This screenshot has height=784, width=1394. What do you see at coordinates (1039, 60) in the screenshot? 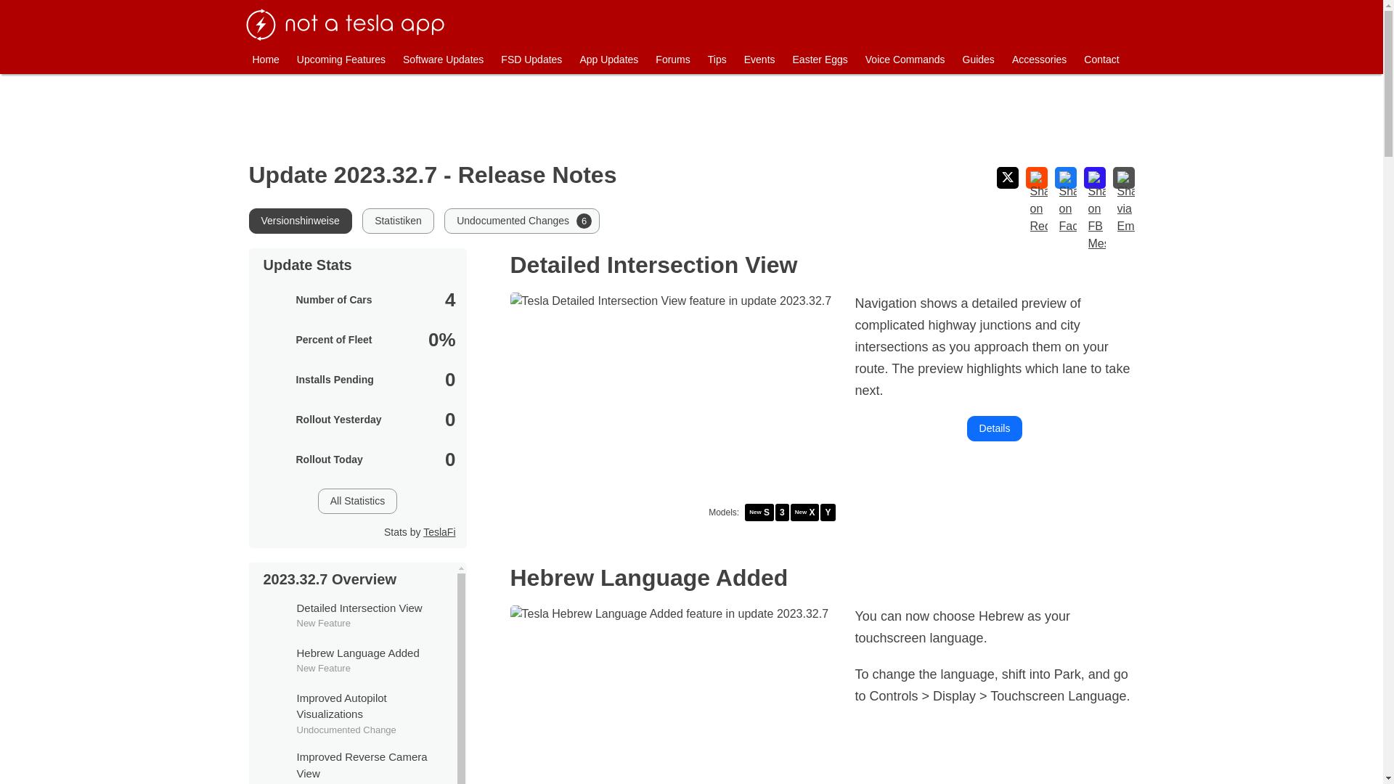
I see `Accessories` at bounding box center [1039, 60].